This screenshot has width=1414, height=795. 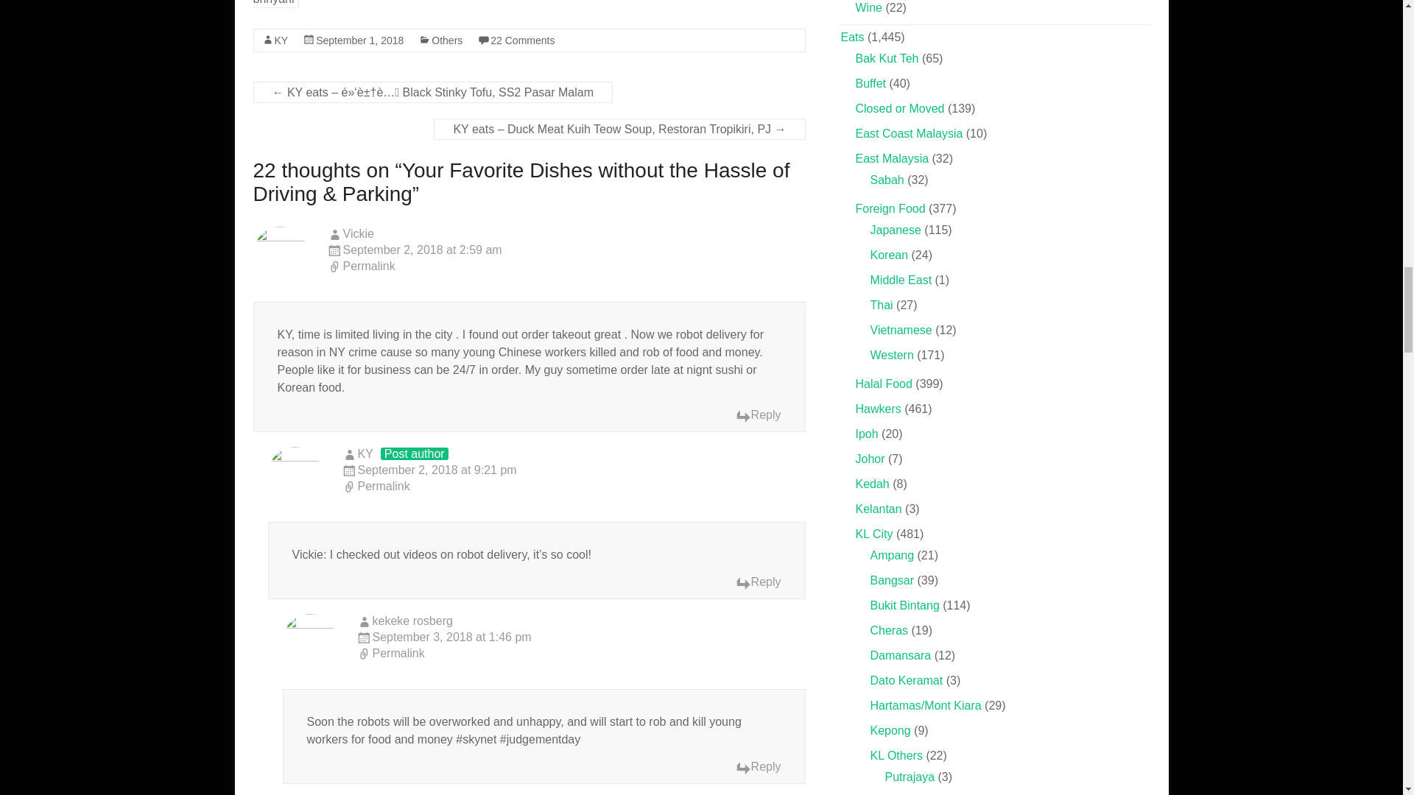 What do you see at coordinates (281, 40) in the screenshot?
I see `KY` at bounding box center [281, 40].